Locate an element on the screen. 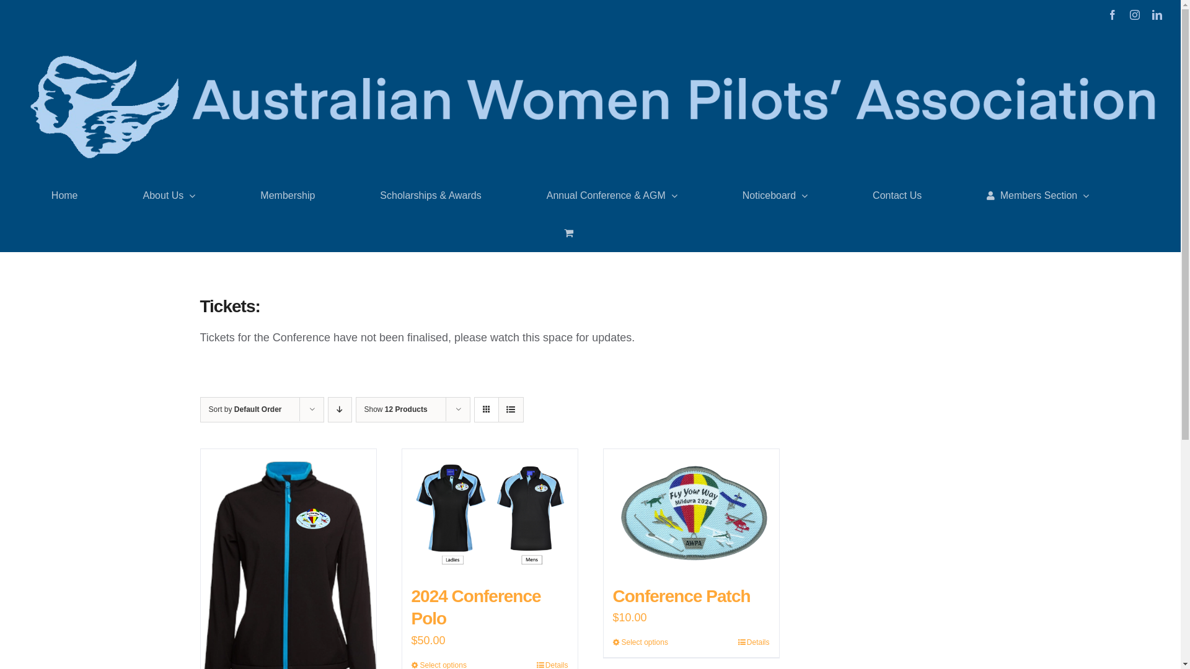 This screenshot has height=669, width=1190. Membership is located at coordinates (288, 196).